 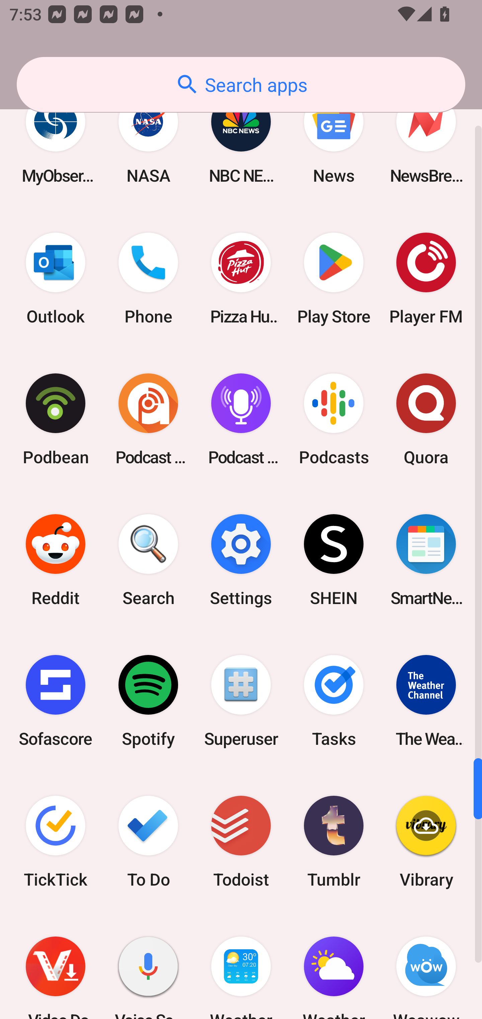 I want to click on Play Store, so click(x=333, y=278).